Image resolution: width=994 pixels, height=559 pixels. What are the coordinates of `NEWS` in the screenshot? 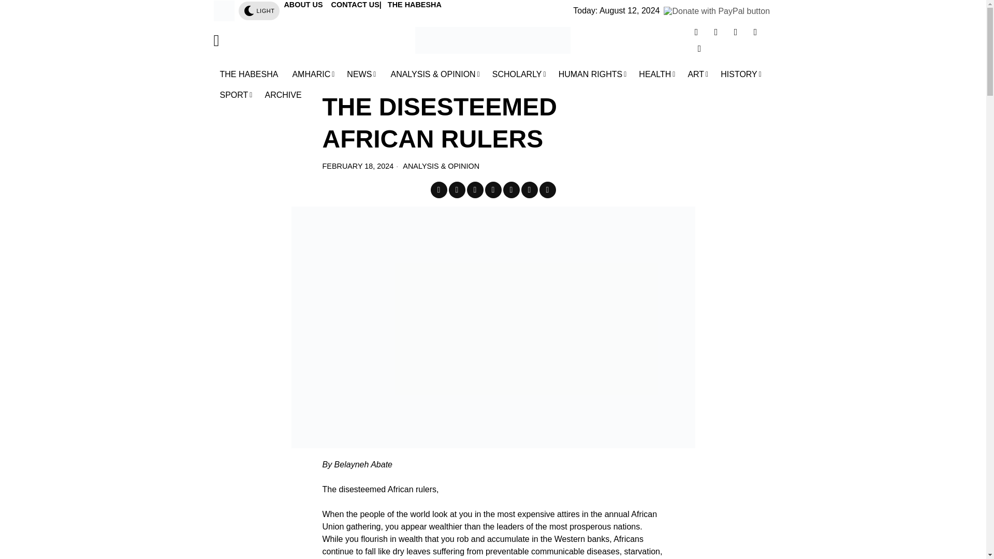 It's located at (361, 75).